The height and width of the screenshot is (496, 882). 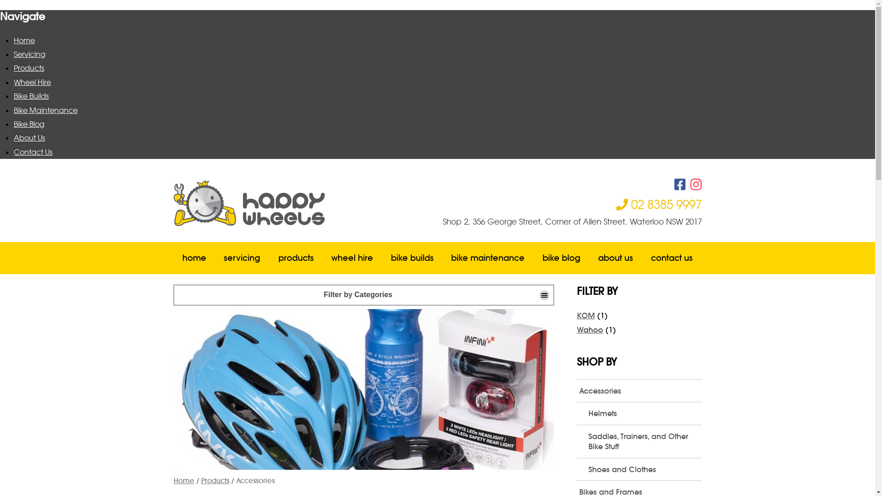 I want to click on Products, so click(x=215, y=480).